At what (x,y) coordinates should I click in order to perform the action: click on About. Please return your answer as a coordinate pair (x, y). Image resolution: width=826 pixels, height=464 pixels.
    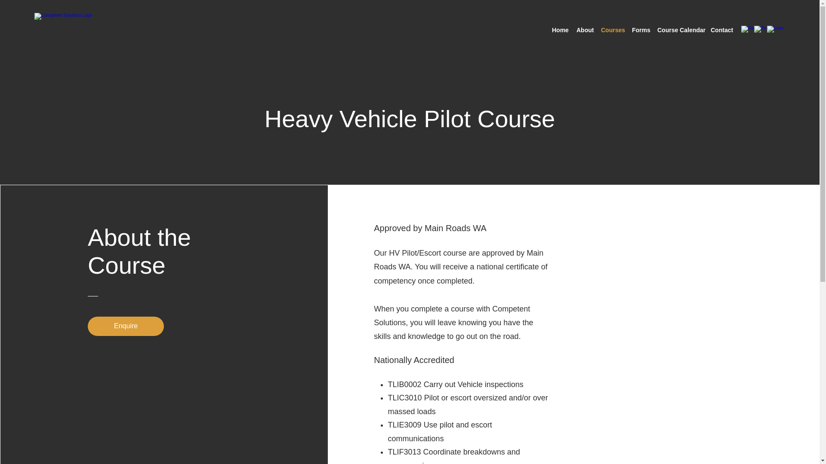
    Looking at the image, I should click on (584, 30).